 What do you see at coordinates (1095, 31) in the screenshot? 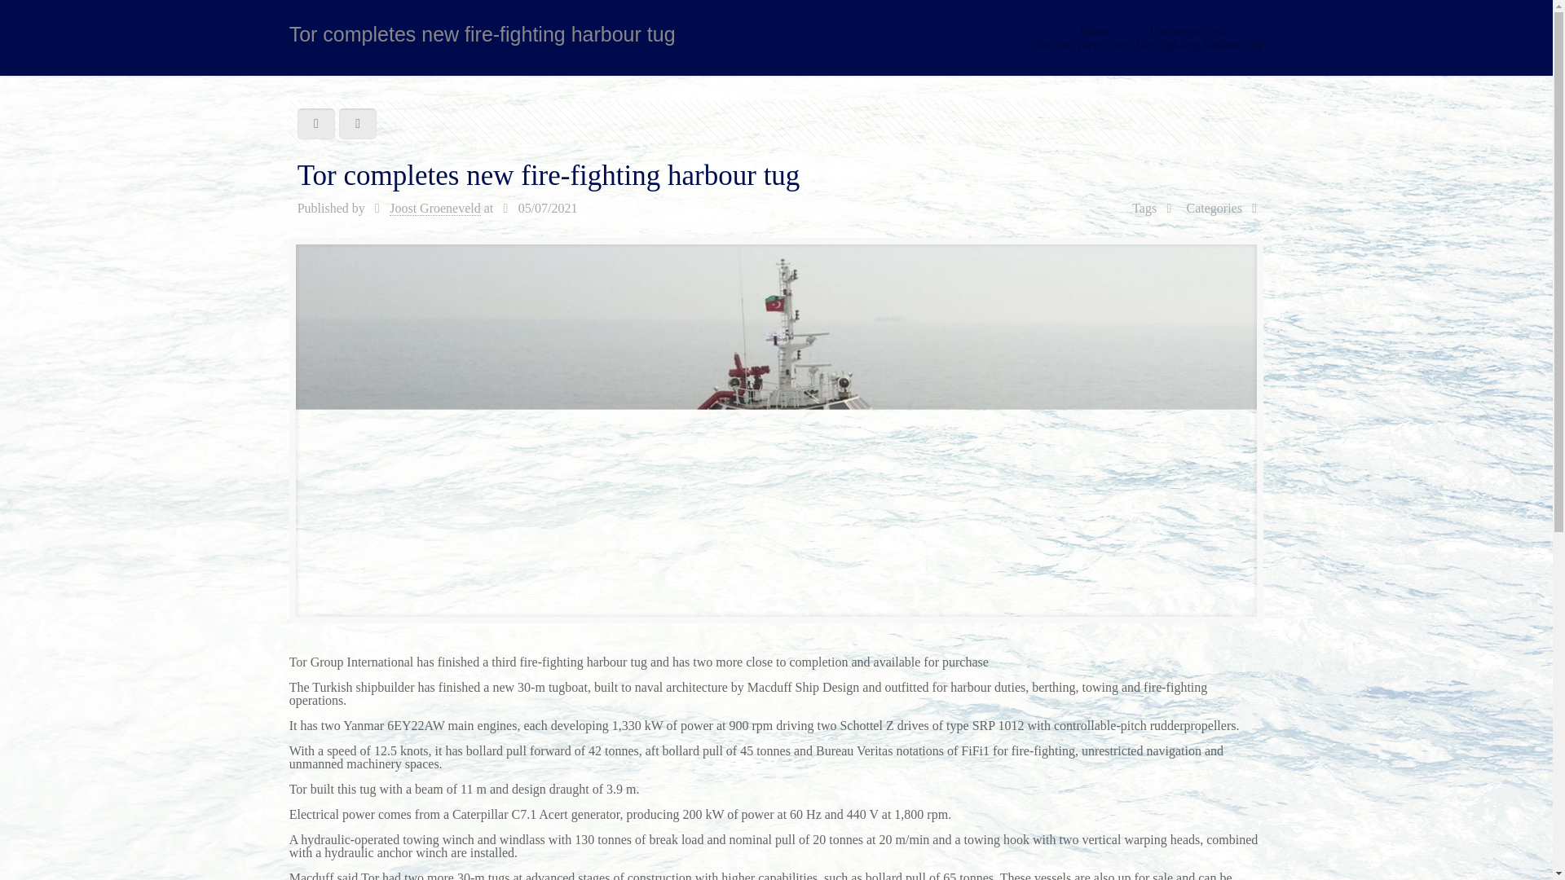
I see `Home` at bounding box center [1095, 31].